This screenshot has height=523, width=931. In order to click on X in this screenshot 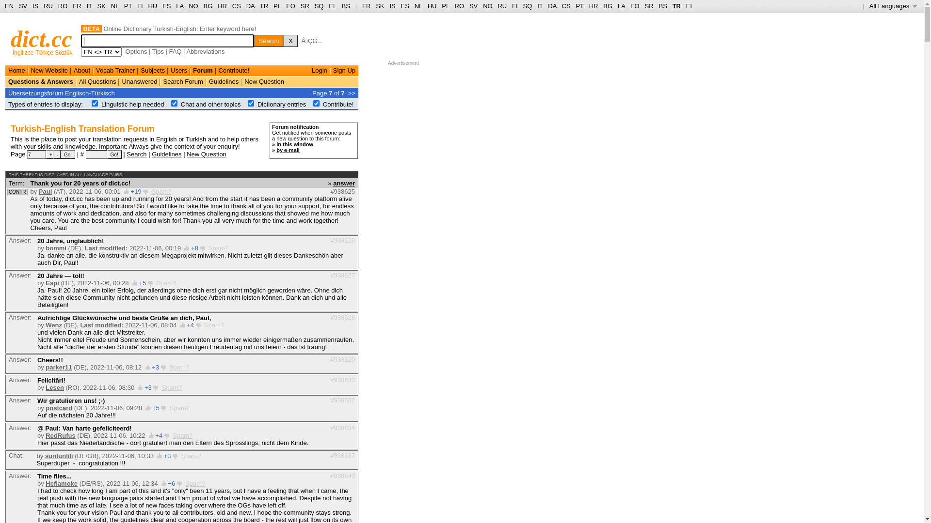, I will do `click(290, 41)`.